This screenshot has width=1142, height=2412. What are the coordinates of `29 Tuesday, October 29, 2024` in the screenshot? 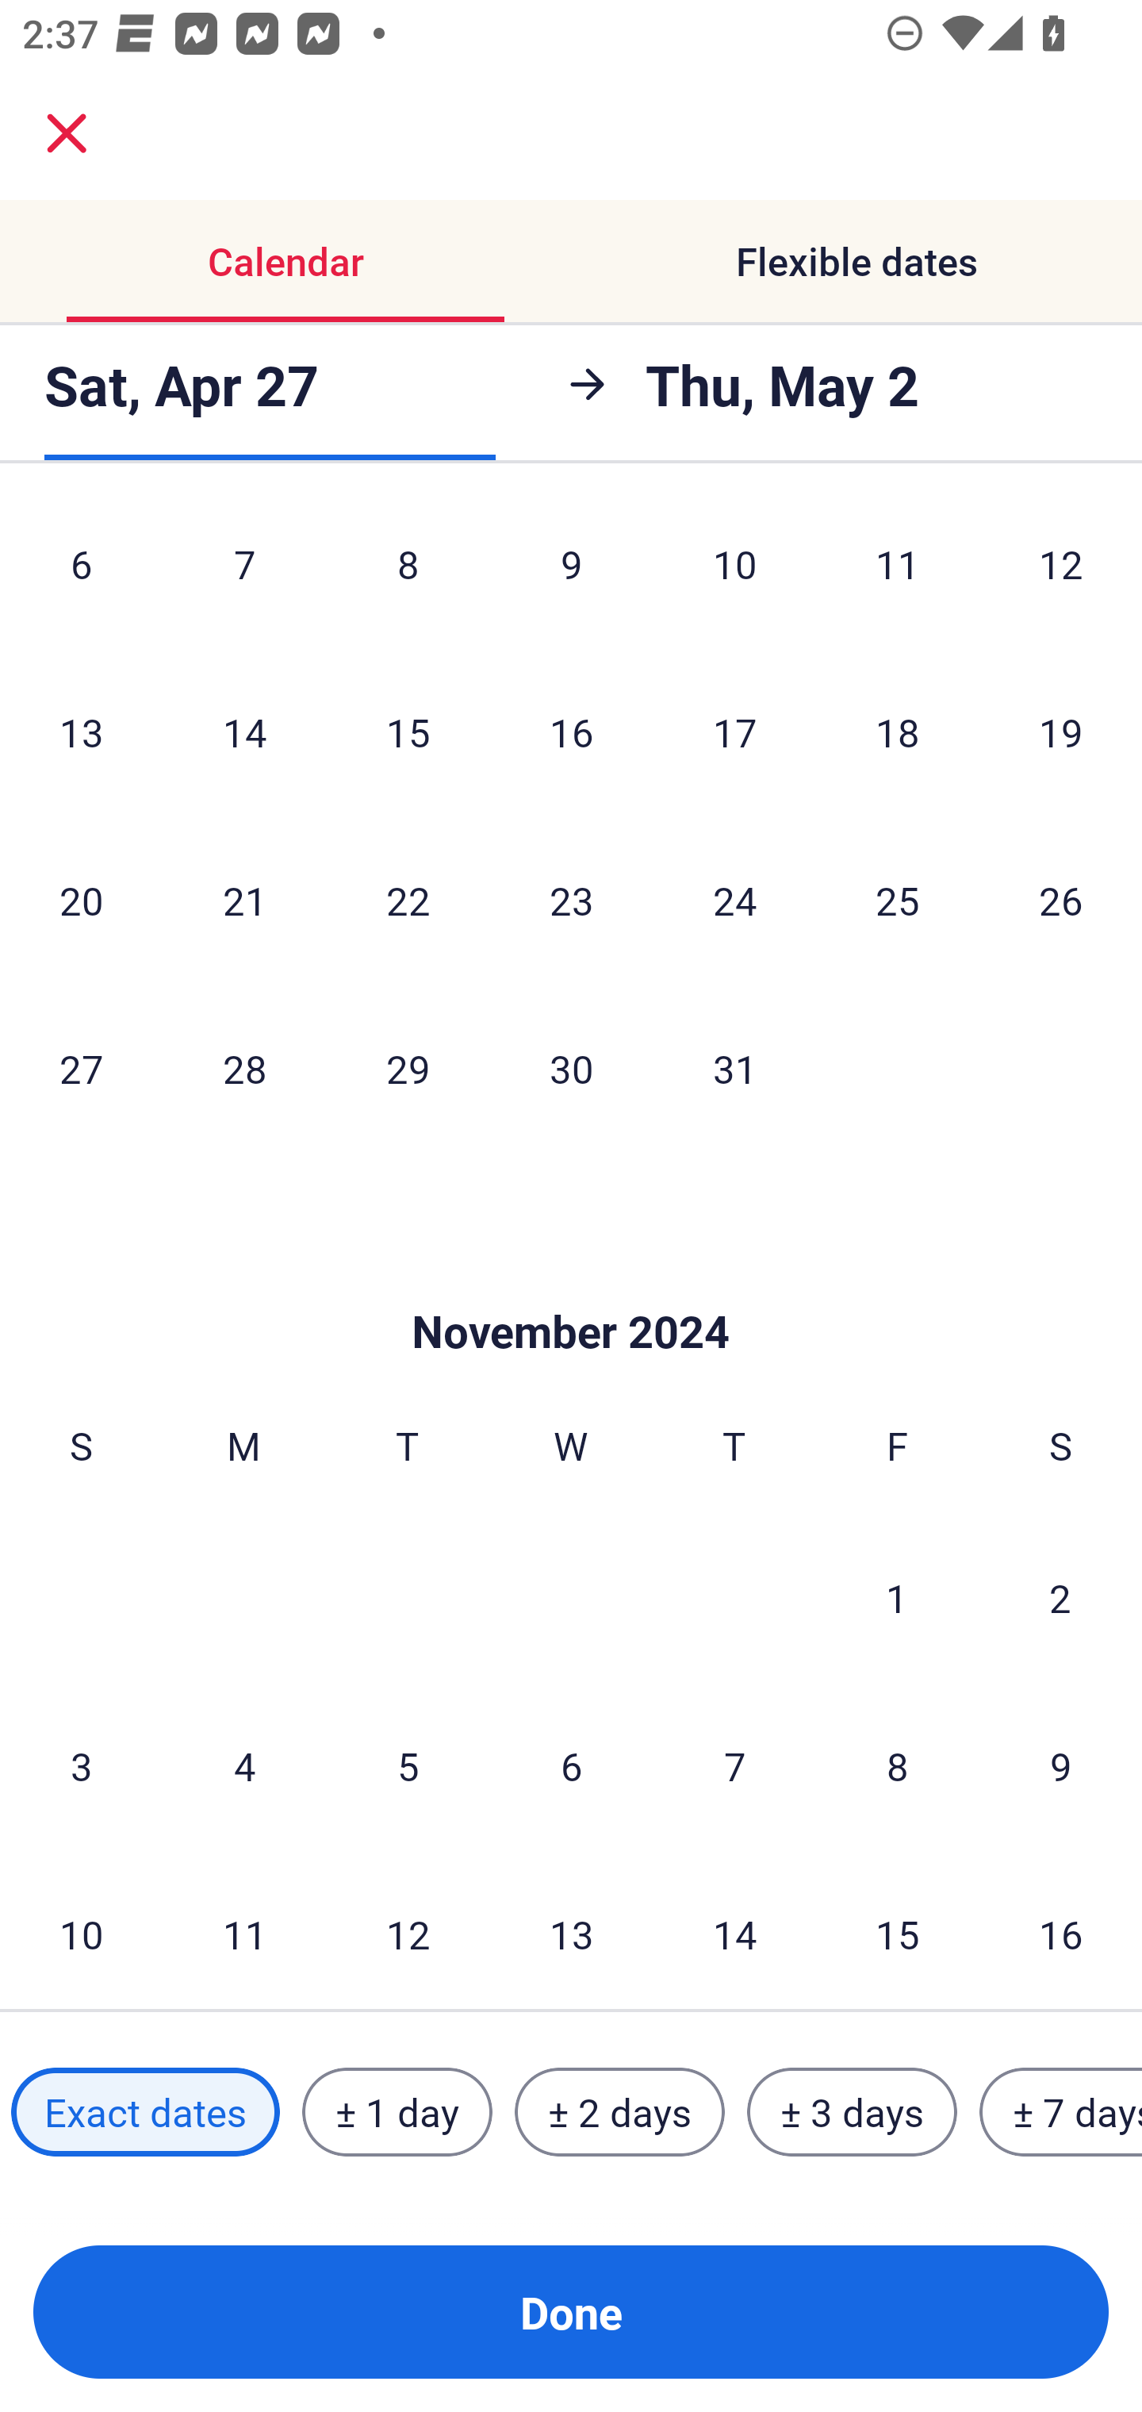 It's located at (408, 1068).